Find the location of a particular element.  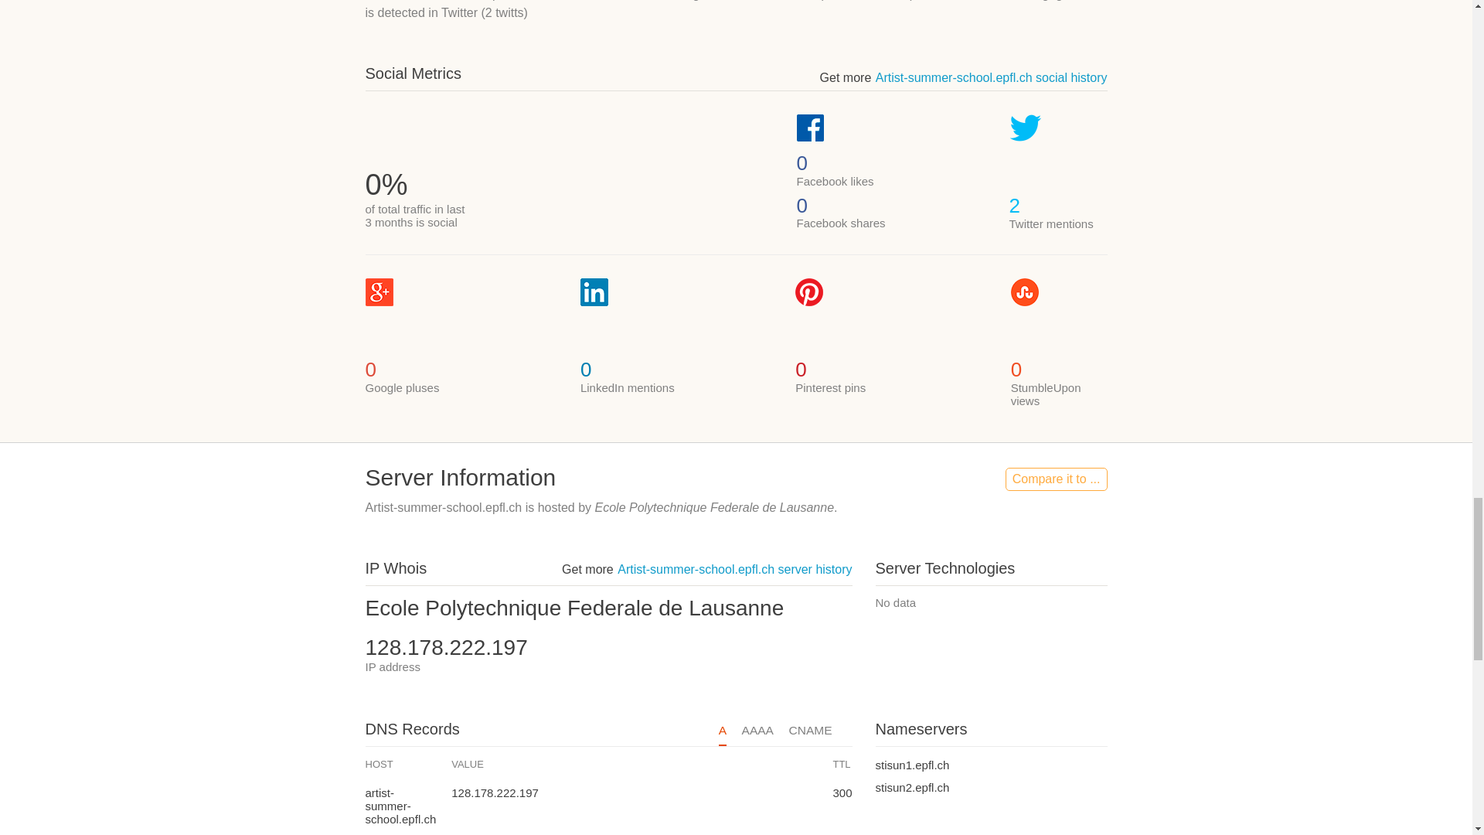

Compare it to ... is located at coordinates (1056, 479).